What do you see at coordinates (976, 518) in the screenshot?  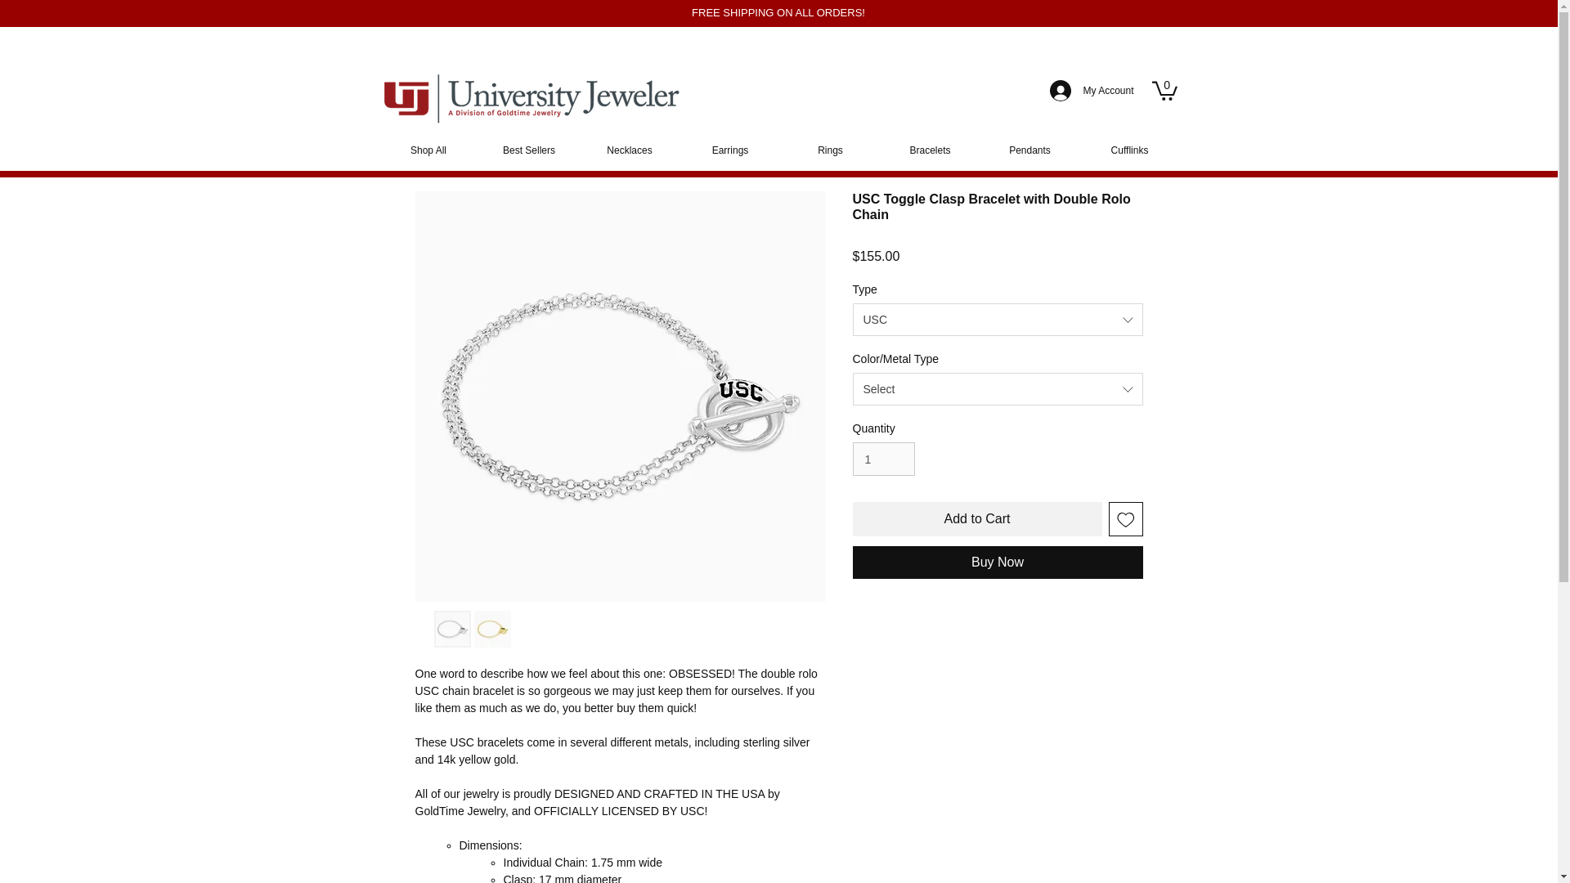 I see `Add to Cart` at bounding box center [976, 518].